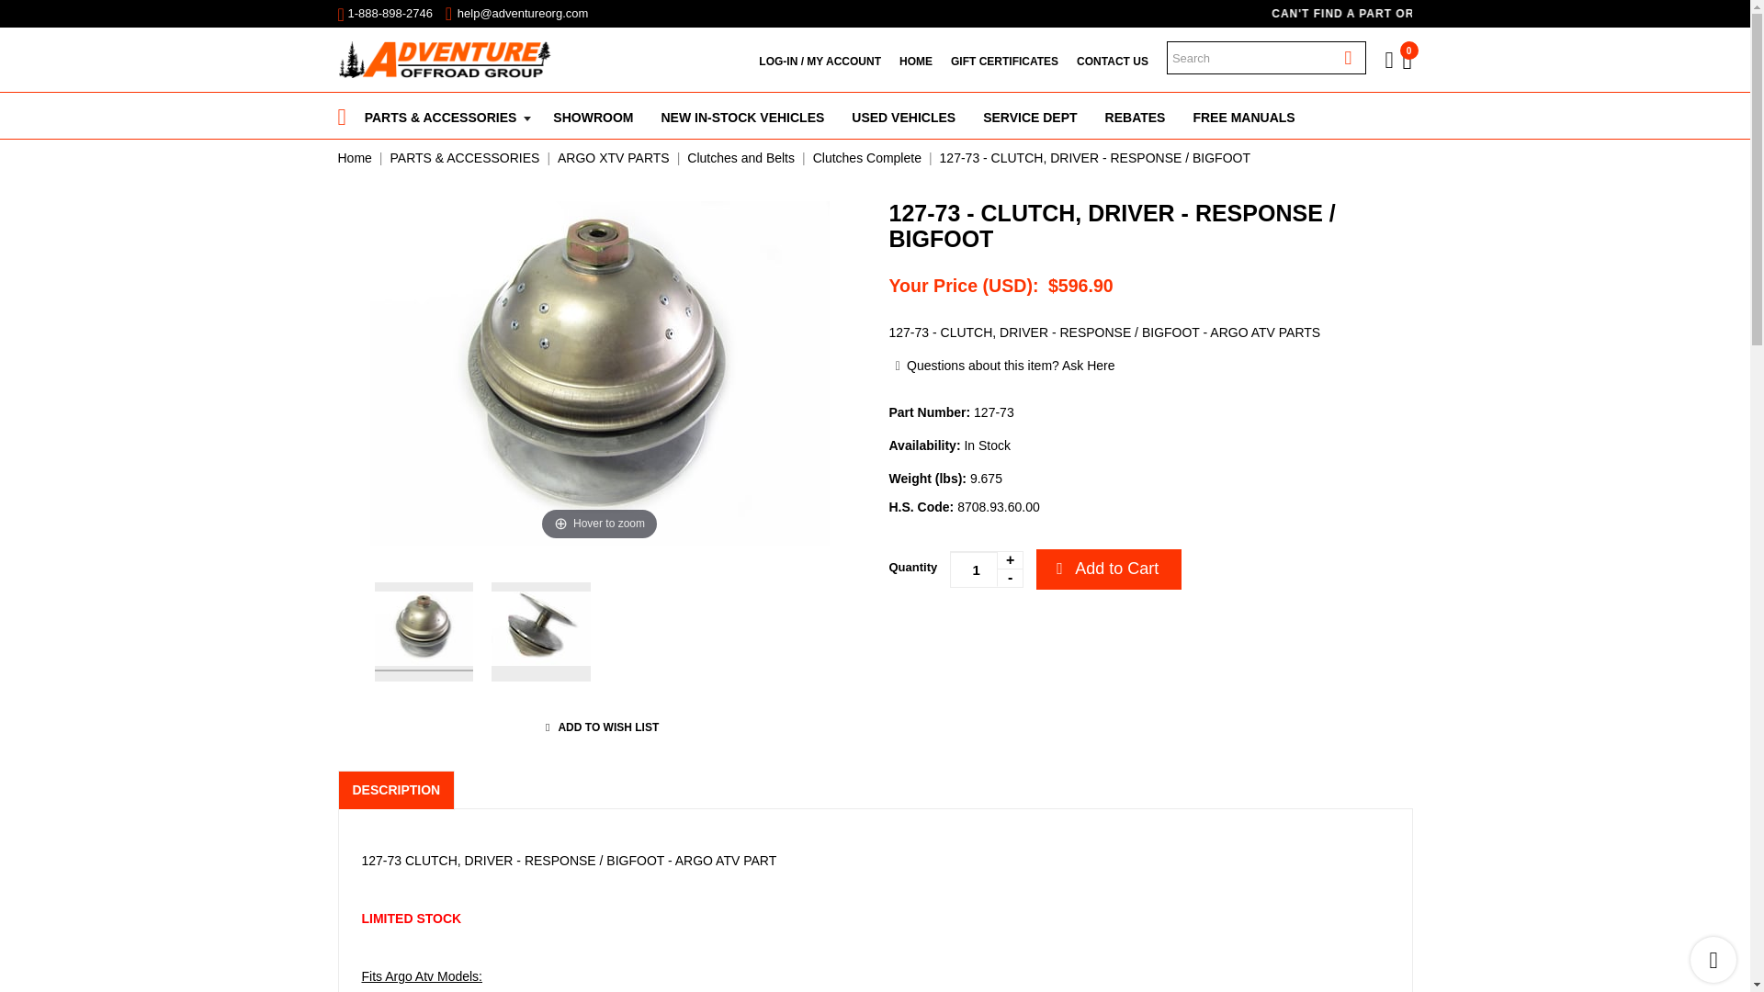 The height and width of the screenshot is (992, 1764). Describe the element at coordinates (1112, 61) in the screenshot. I see `CONTACT US` at that location.